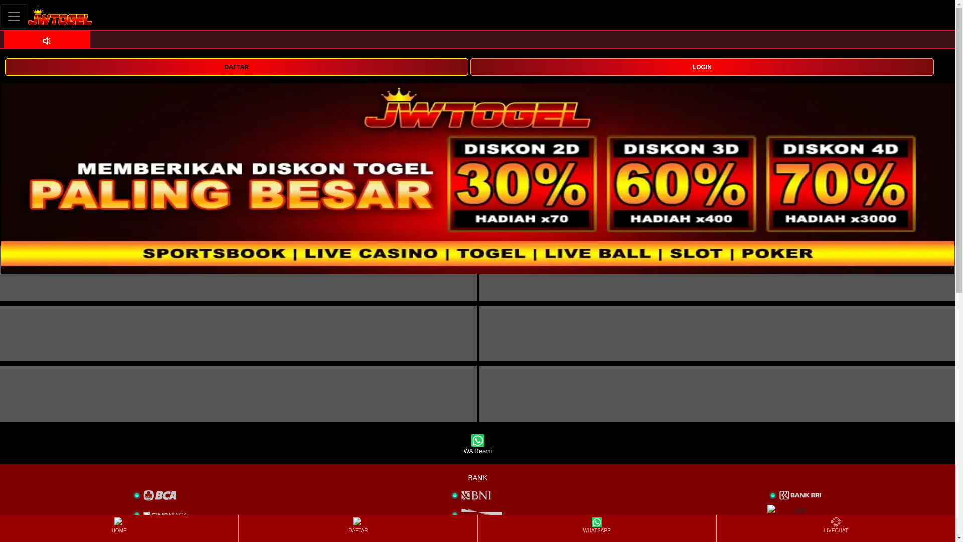 The width and height of the screenshot is (963, 542). Describe the element at coordinates (596, 528) in the screenshot. I see `WHATSAPP` at that location.